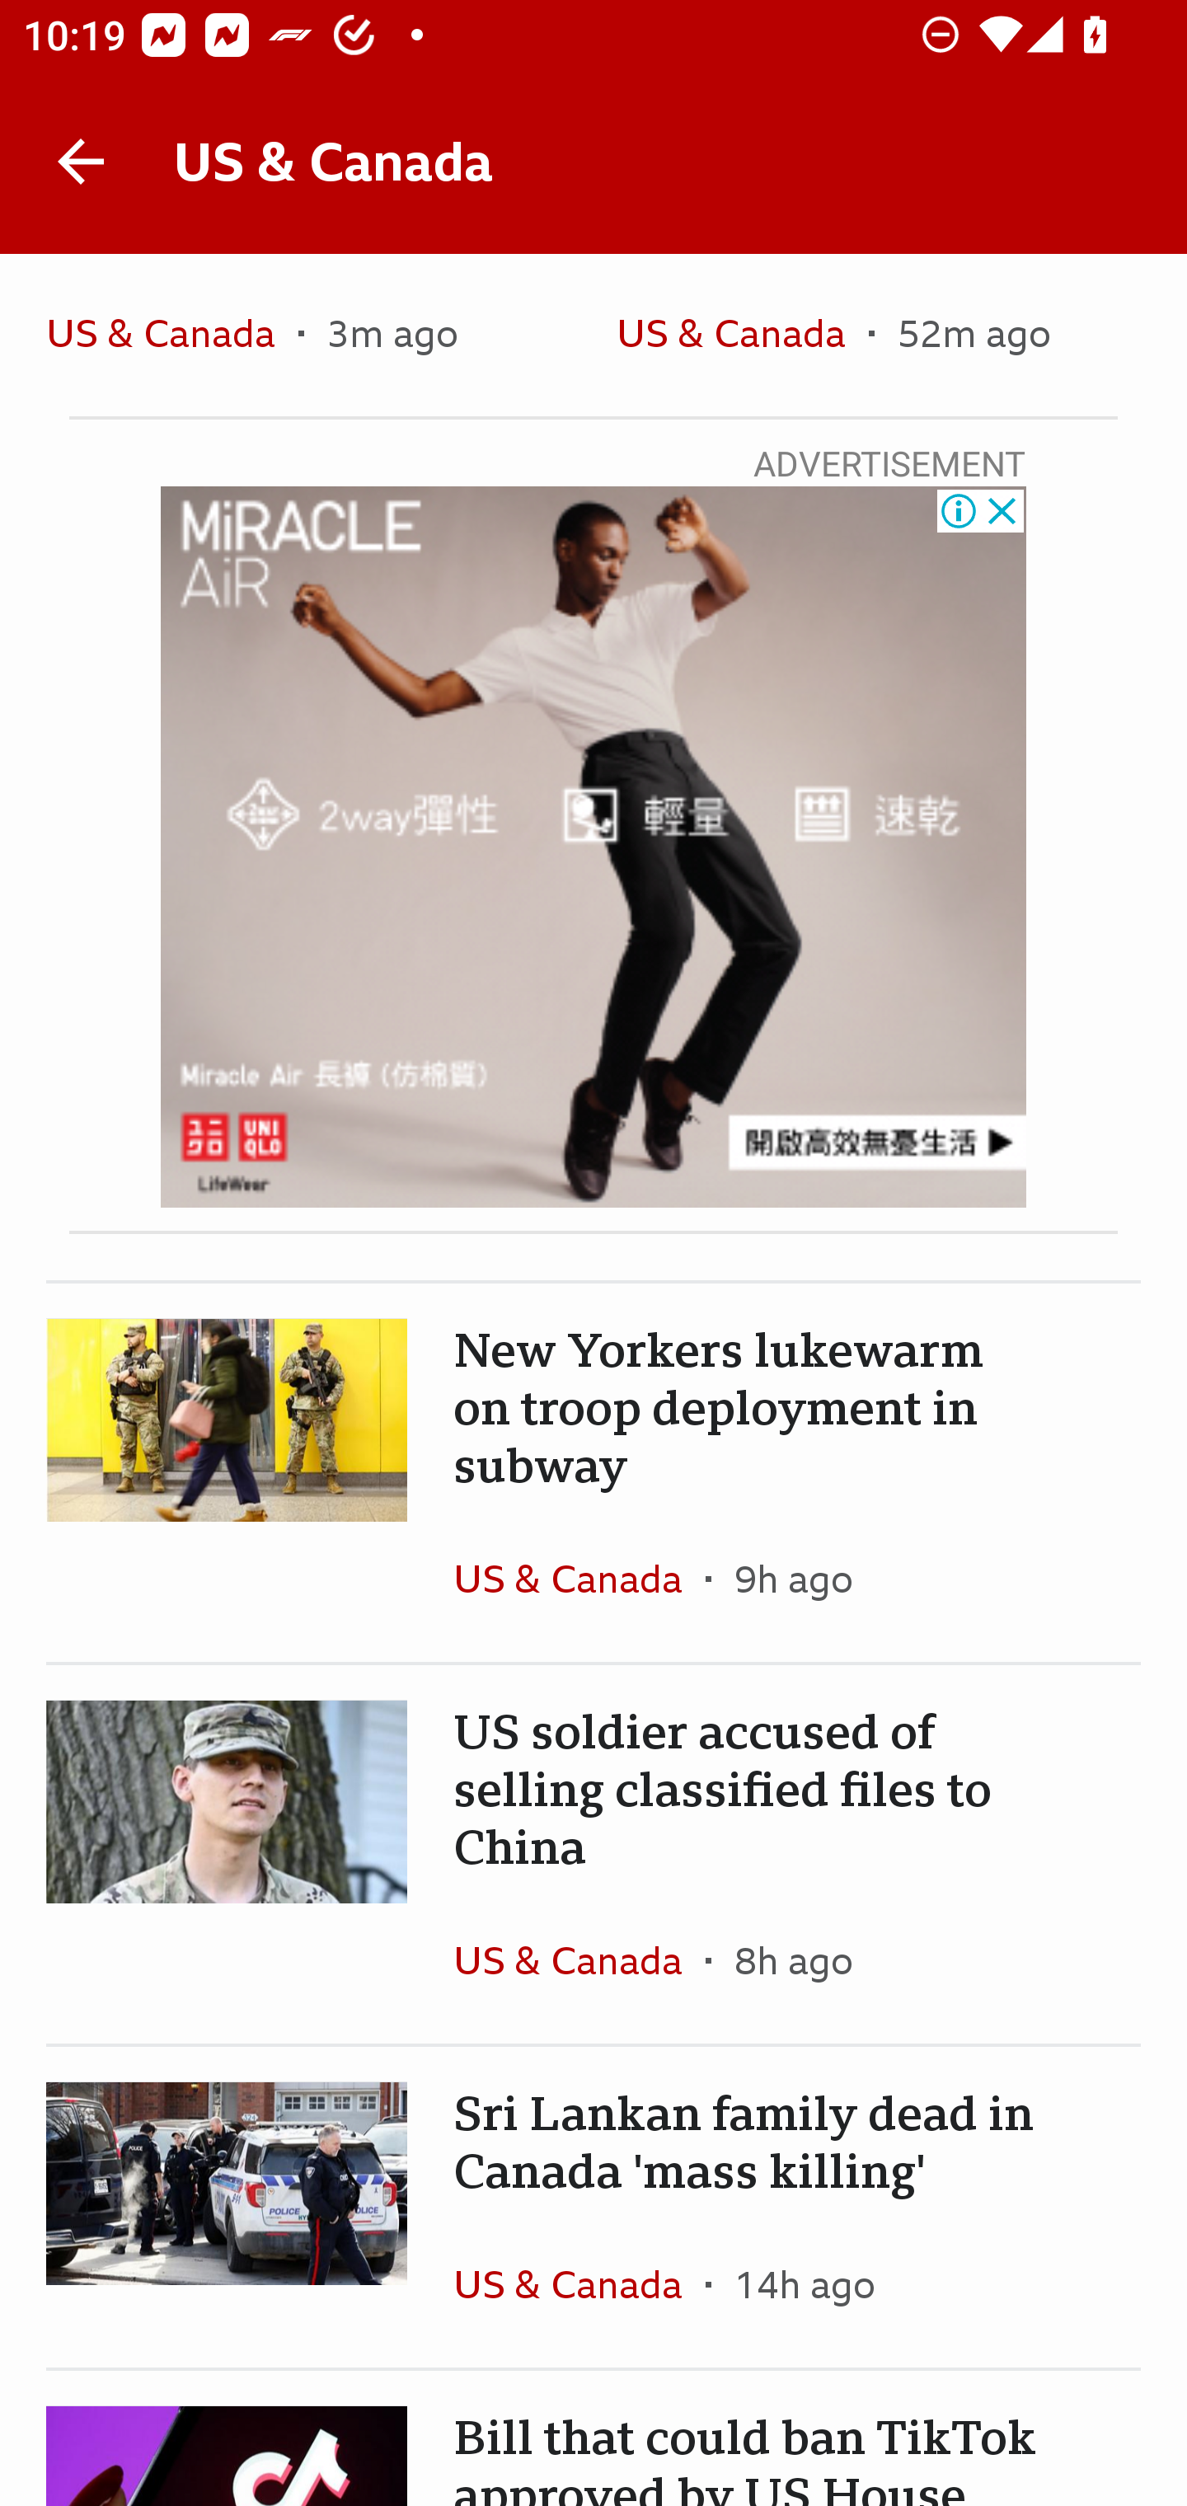  What do you see at coordinates (81, 162) in the screenshot?
I see `Back` at bounding box center [81, 162].